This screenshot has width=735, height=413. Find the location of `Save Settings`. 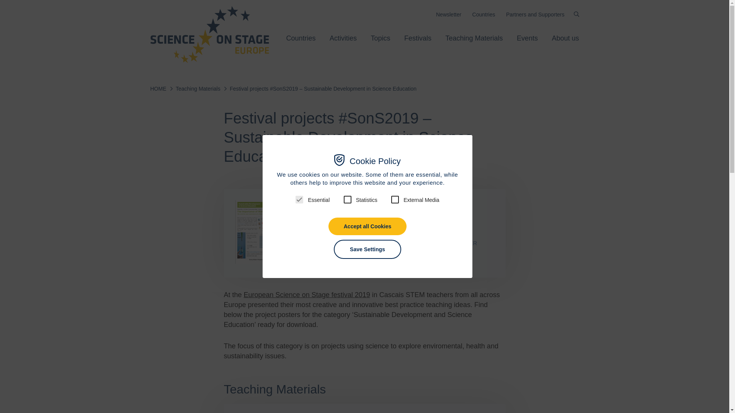

Save Settings is located at coordinates (367, 249).